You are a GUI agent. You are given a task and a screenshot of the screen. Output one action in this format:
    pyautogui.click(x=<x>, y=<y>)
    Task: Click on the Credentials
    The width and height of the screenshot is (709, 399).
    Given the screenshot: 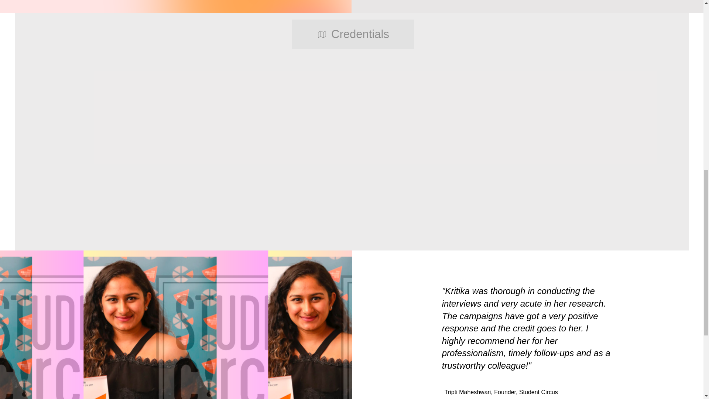 What is the action you would take?
    pyautogui.click(x=353, y=34)
    